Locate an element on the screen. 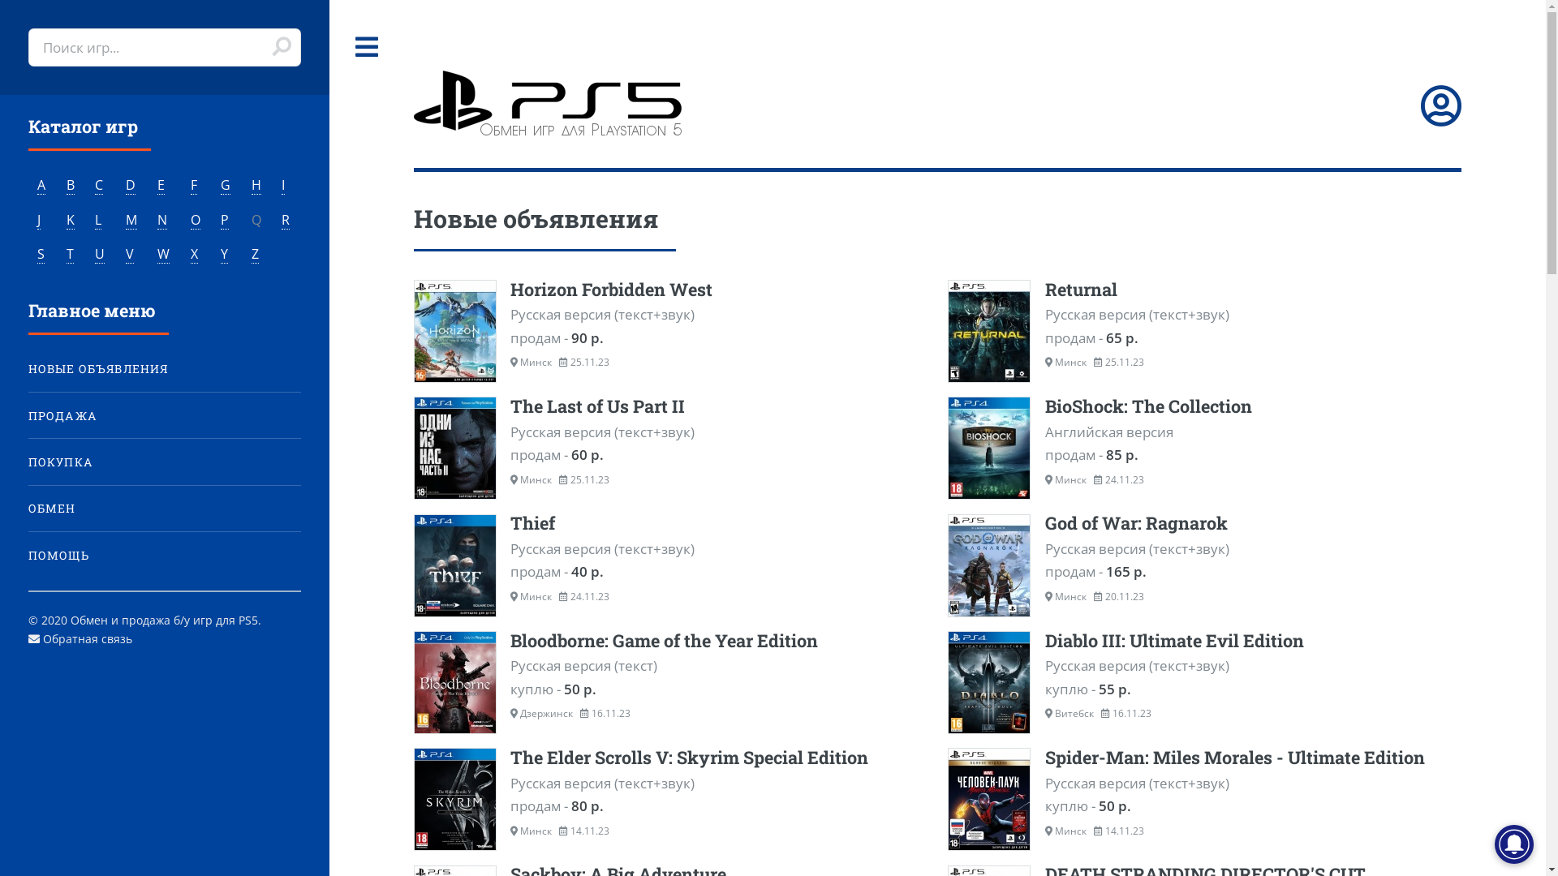 The image size is (1558, 876). N is located at coordinates (162, 221).